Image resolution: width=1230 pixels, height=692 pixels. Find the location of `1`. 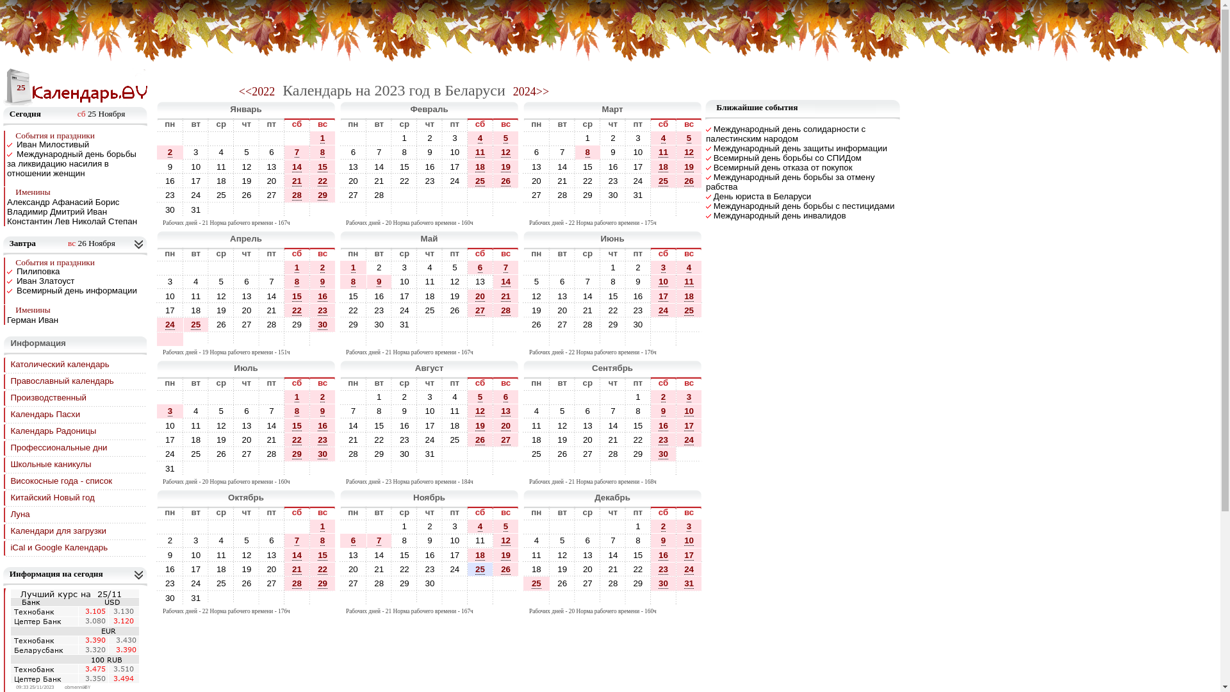

1 is located at coordinates (379, 397).